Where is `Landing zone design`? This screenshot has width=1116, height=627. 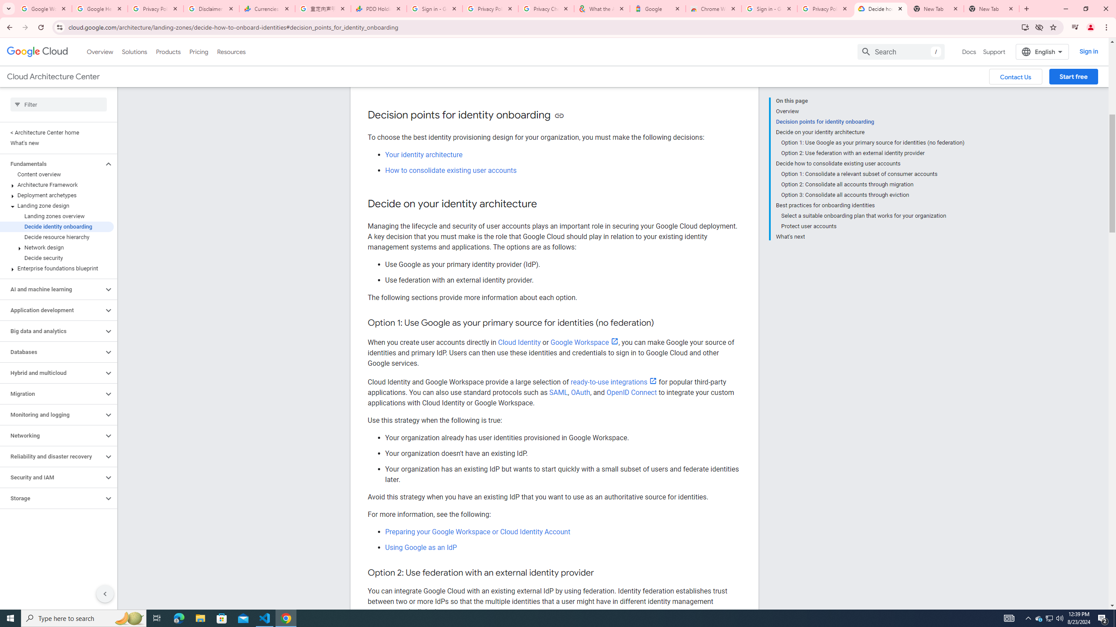
Landing zone design is located at coordinates (57, 206).